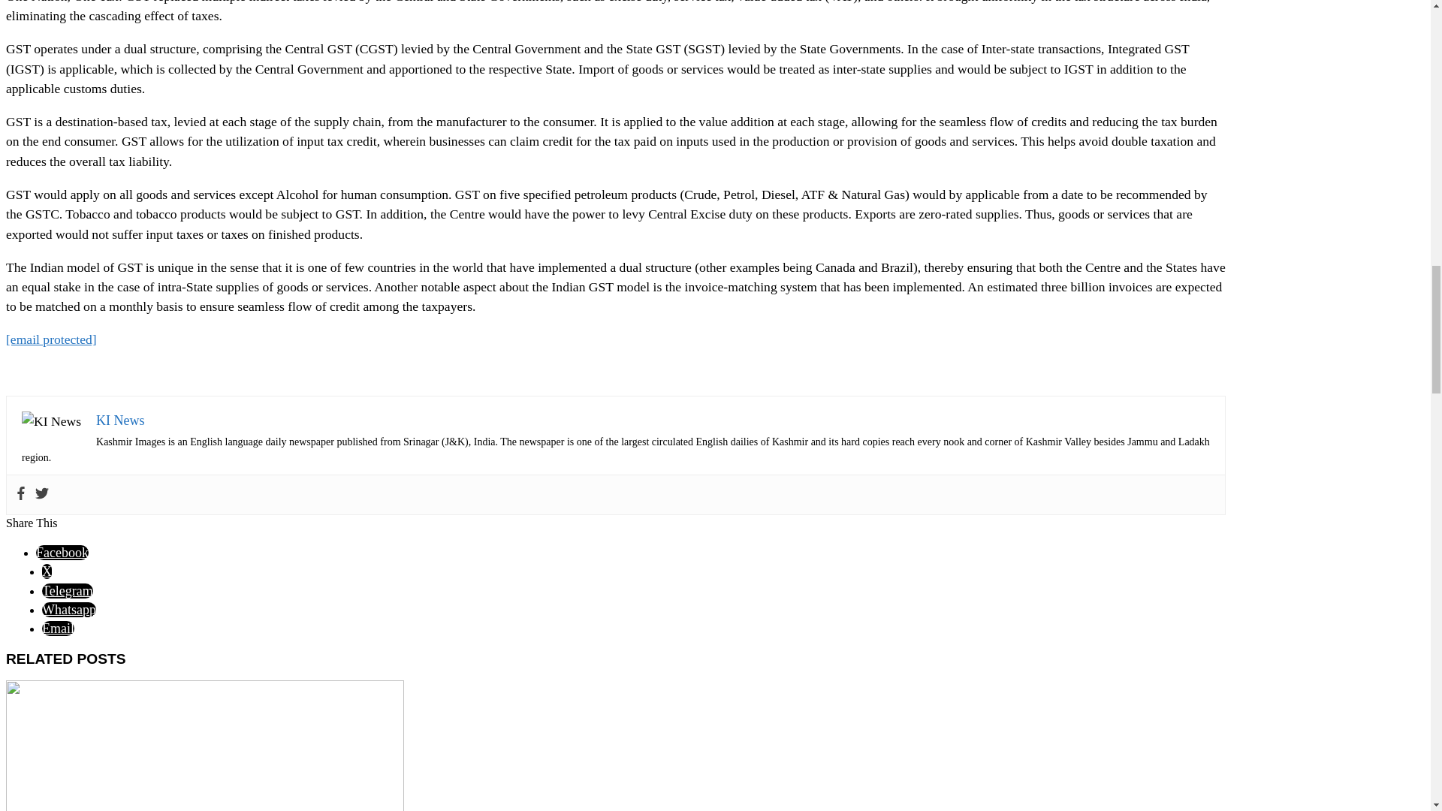 This screenshot has height=811, width=1442. I want to click on Whatsapp, so click(69, 610).